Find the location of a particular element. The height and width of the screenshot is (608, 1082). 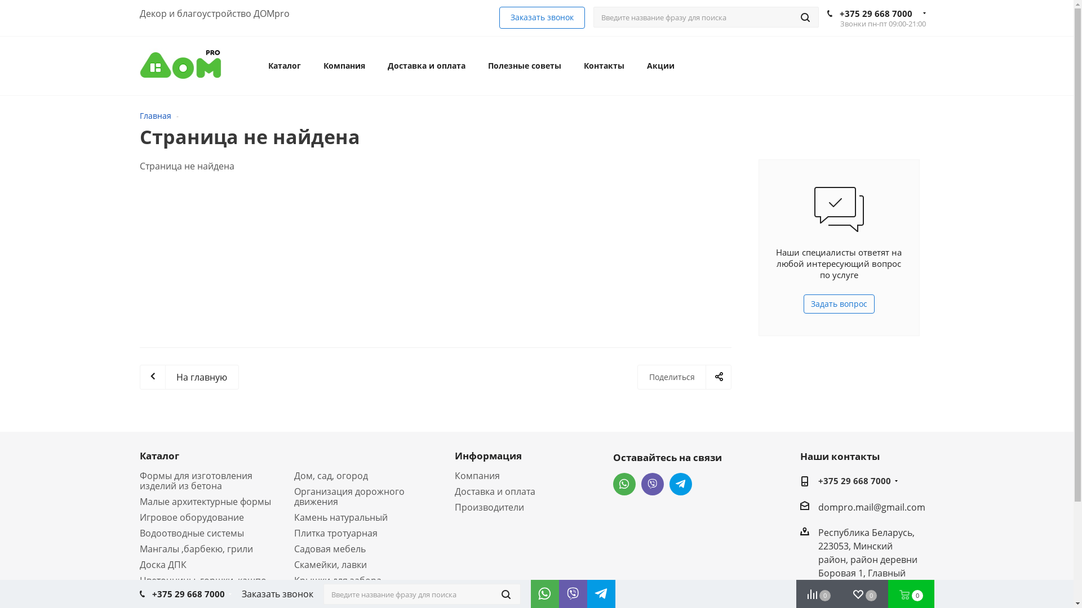

Whatsapp is located at coordinates (542, 591).